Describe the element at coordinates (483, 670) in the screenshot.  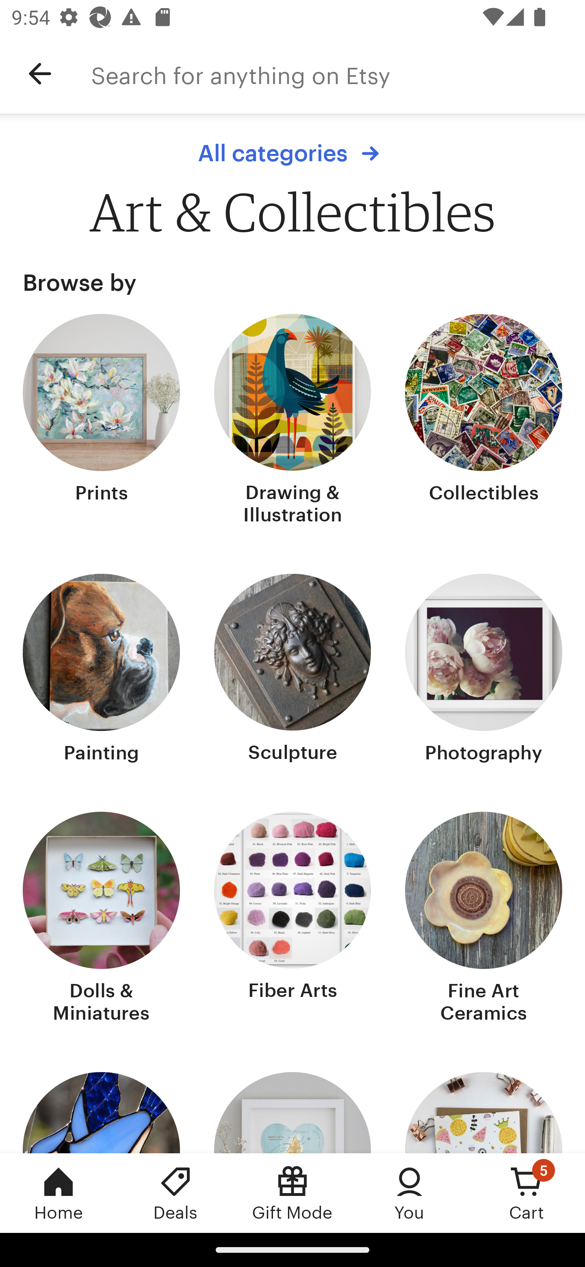
I see `Photography` at that location.